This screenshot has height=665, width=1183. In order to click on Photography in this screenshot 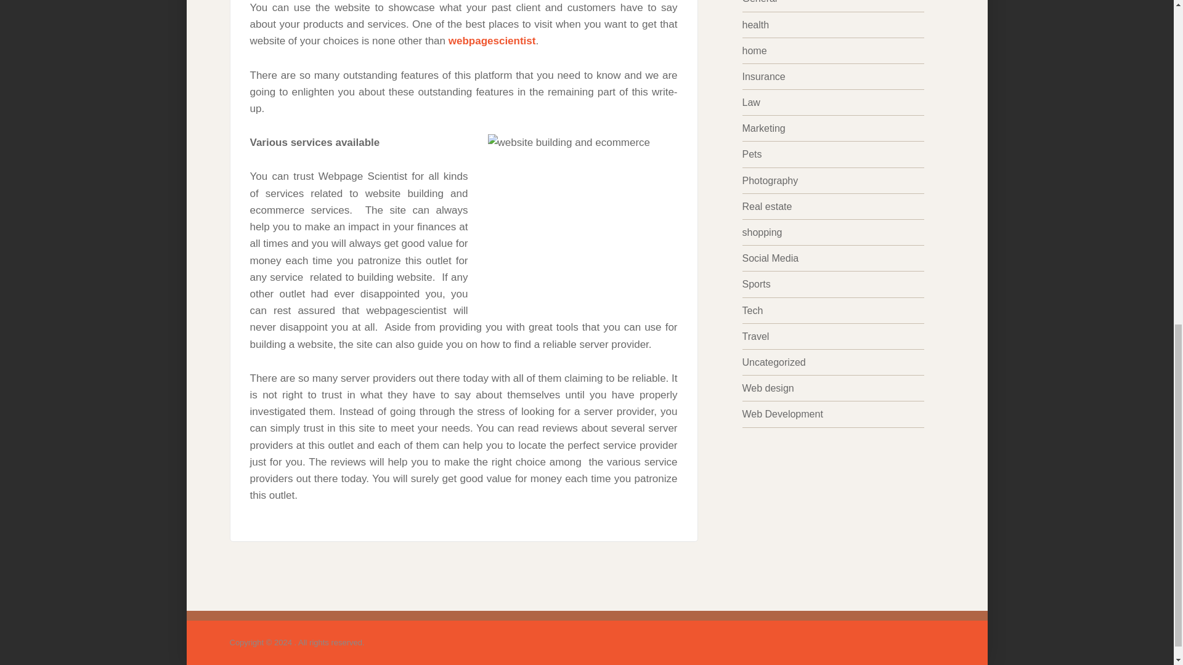, I will do `click(769, 181)`.